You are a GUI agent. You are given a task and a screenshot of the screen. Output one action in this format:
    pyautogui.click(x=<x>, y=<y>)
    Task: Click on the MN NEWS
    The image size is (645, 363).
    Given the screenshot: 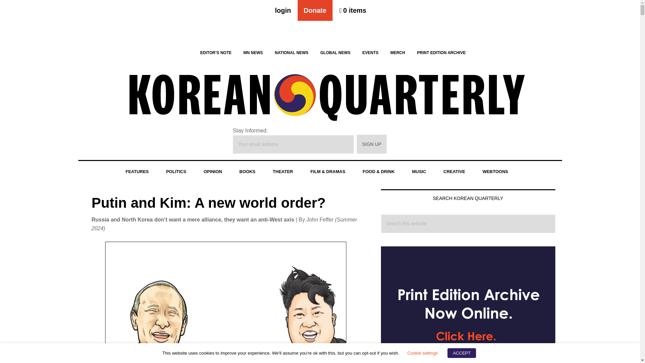 What is the action you would take?
    pyautogui.click(x=253, y=52)
    